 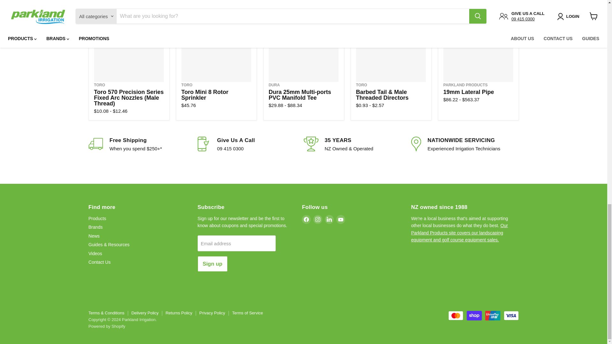 I want to click on Instagram, so click(x=318, y=219).